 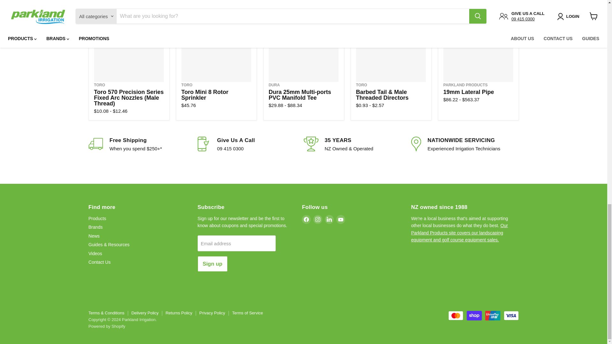 I want to click on Instagram, so click(x=318, y=219).